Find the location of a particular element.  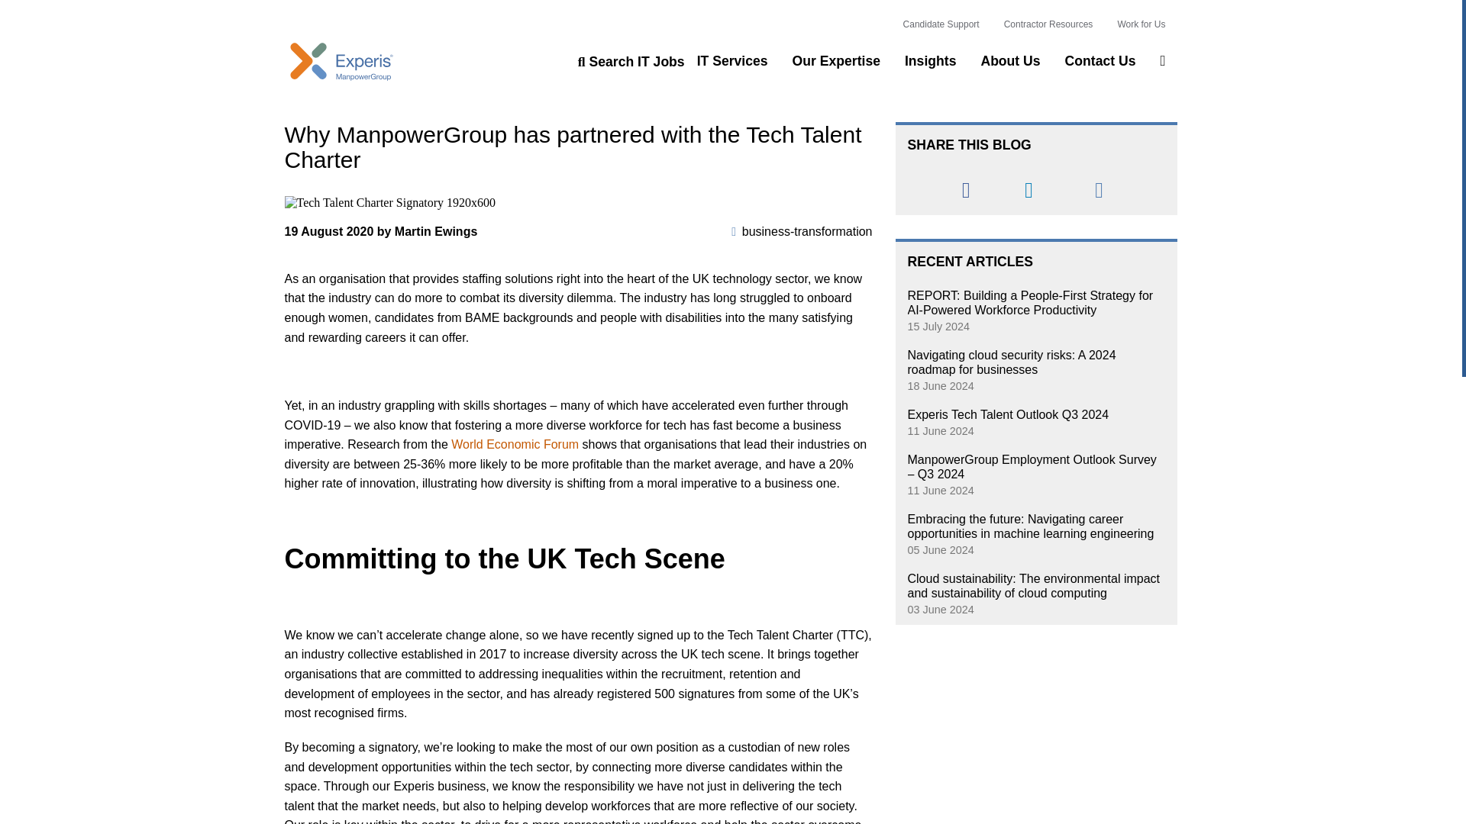

Experis UK logo is located at coordinates (341, 61).